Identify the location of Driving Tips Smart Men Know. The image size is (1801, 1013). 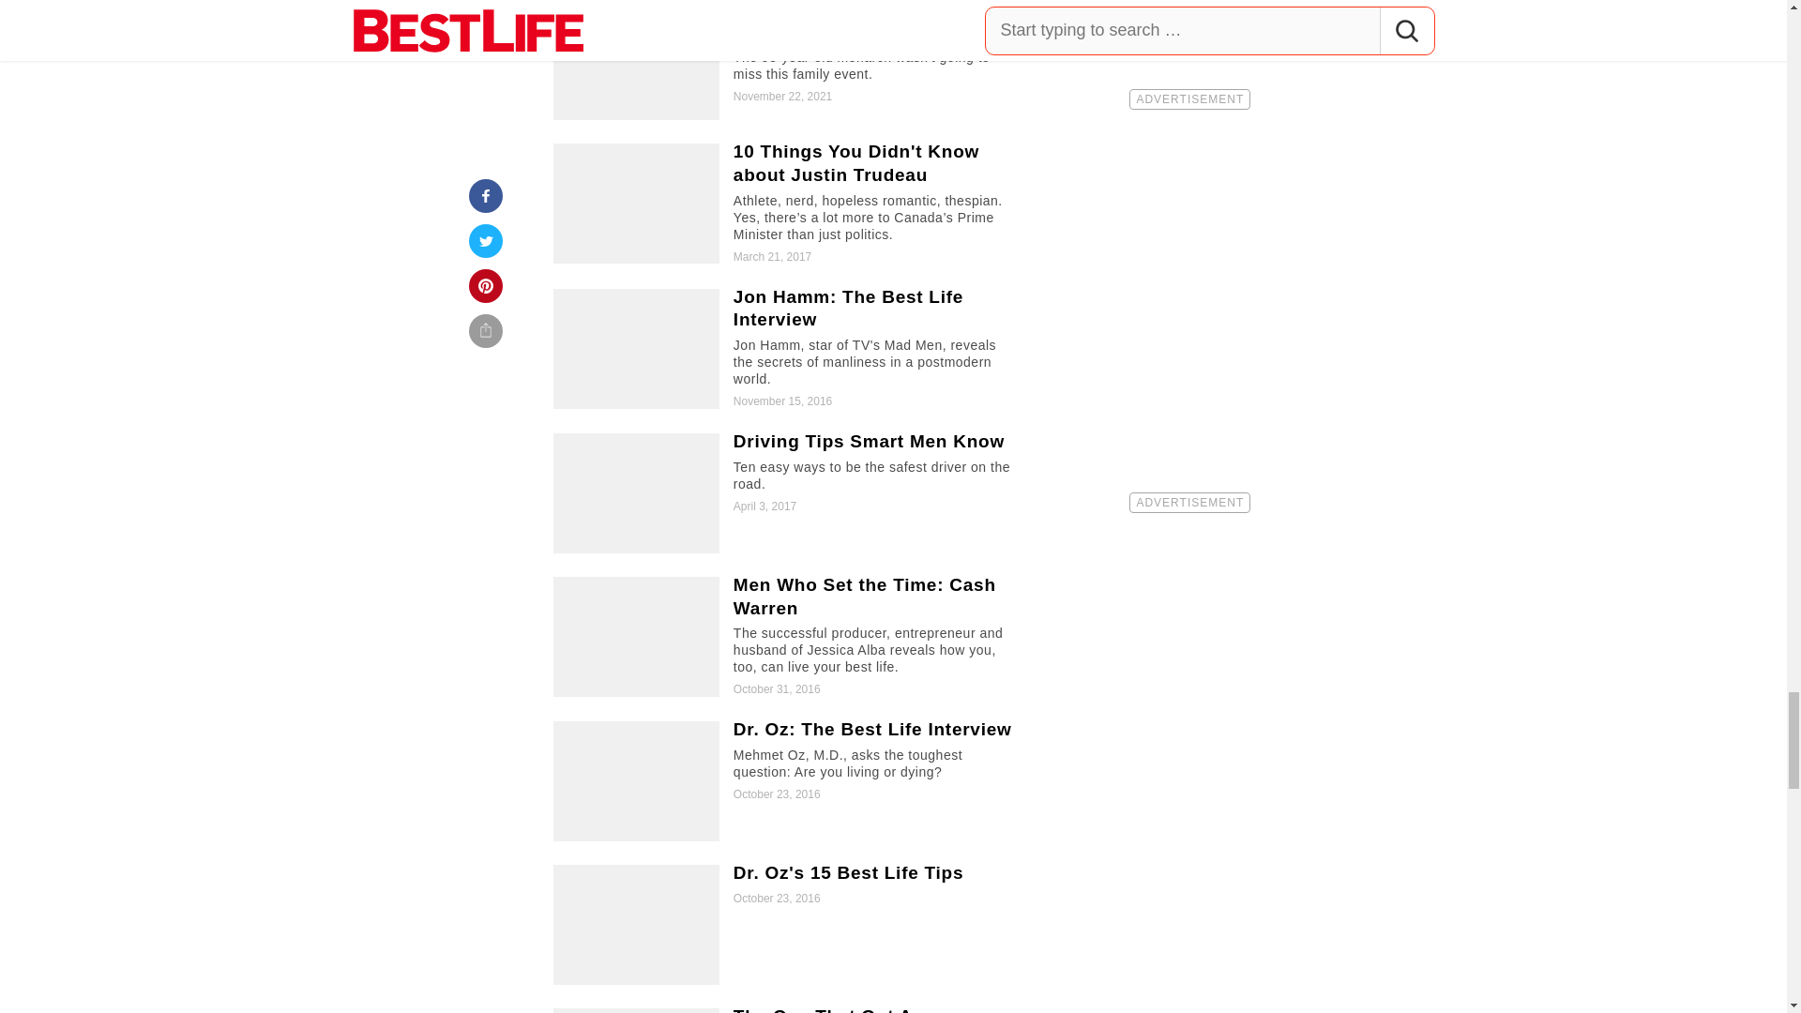
(786, 493).